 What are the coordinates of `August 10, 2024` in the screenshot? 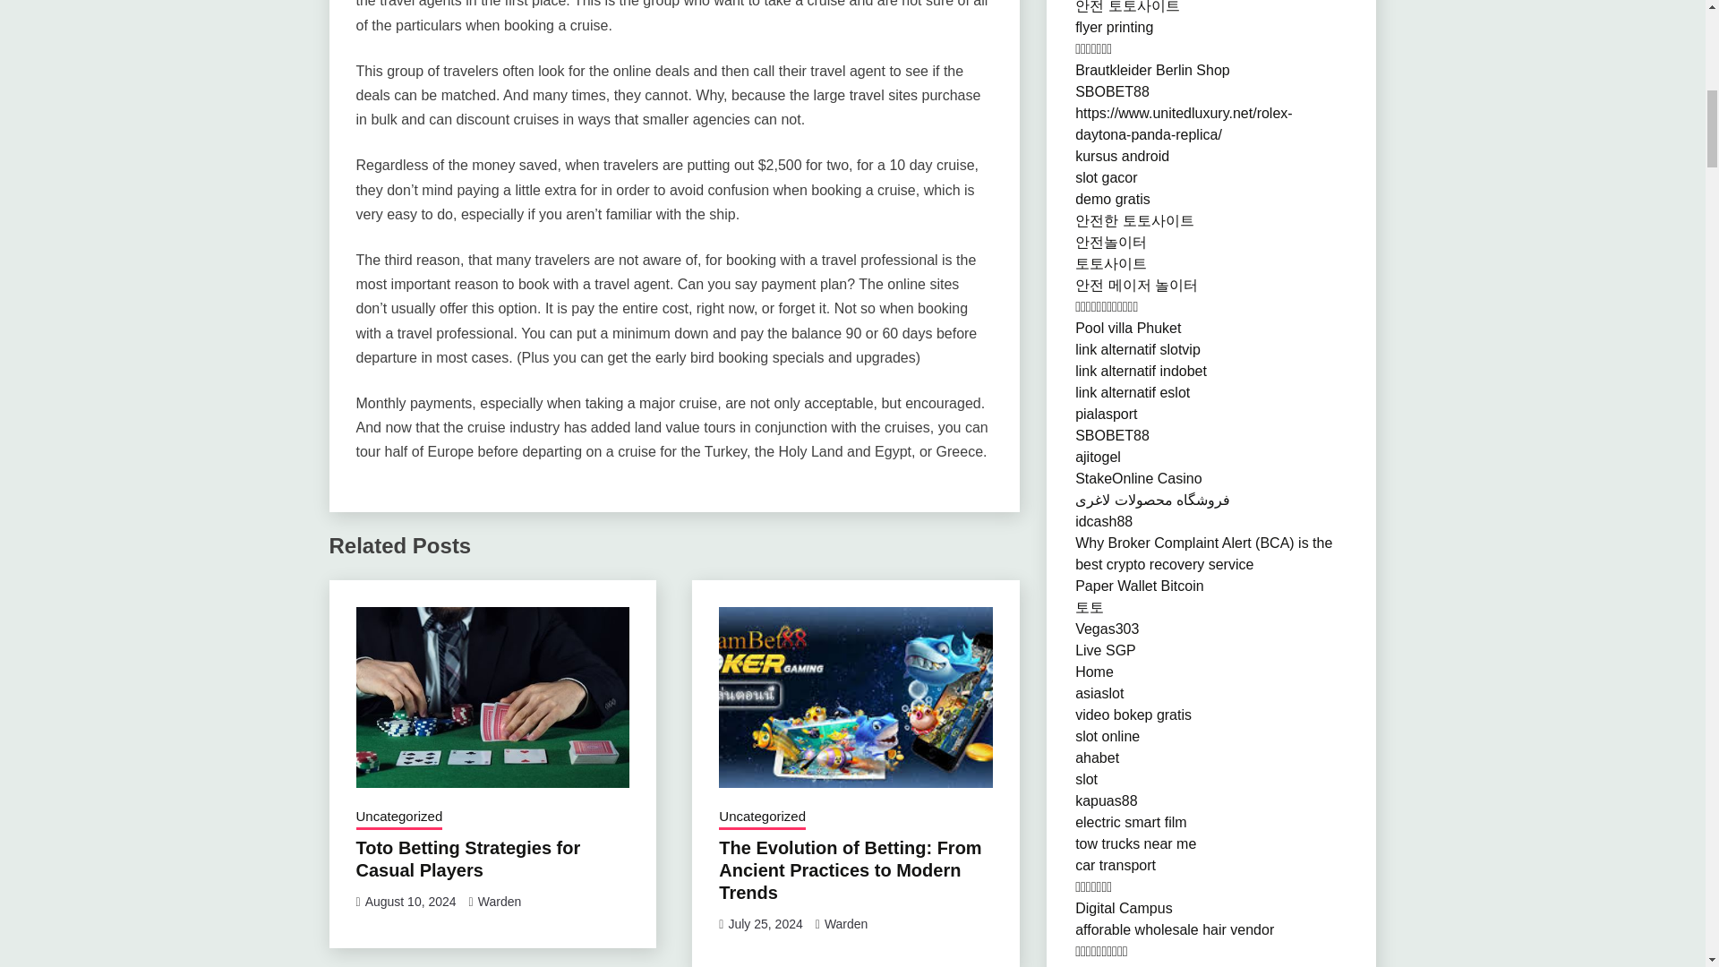 It's located at (410, 902).